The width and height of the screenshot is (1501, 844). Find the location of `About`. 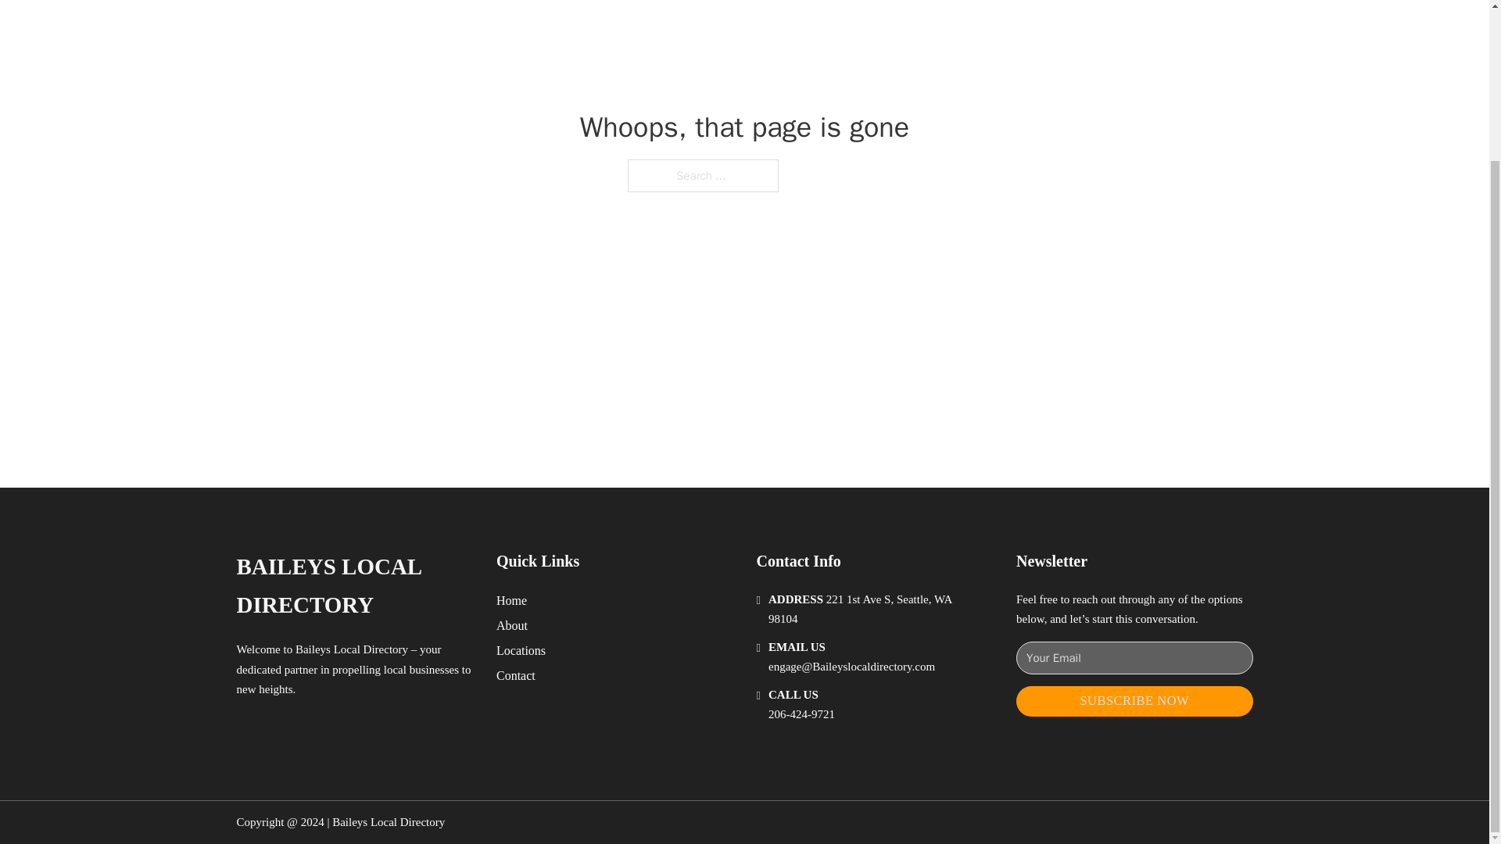

About is located at coordinates (512, 625).